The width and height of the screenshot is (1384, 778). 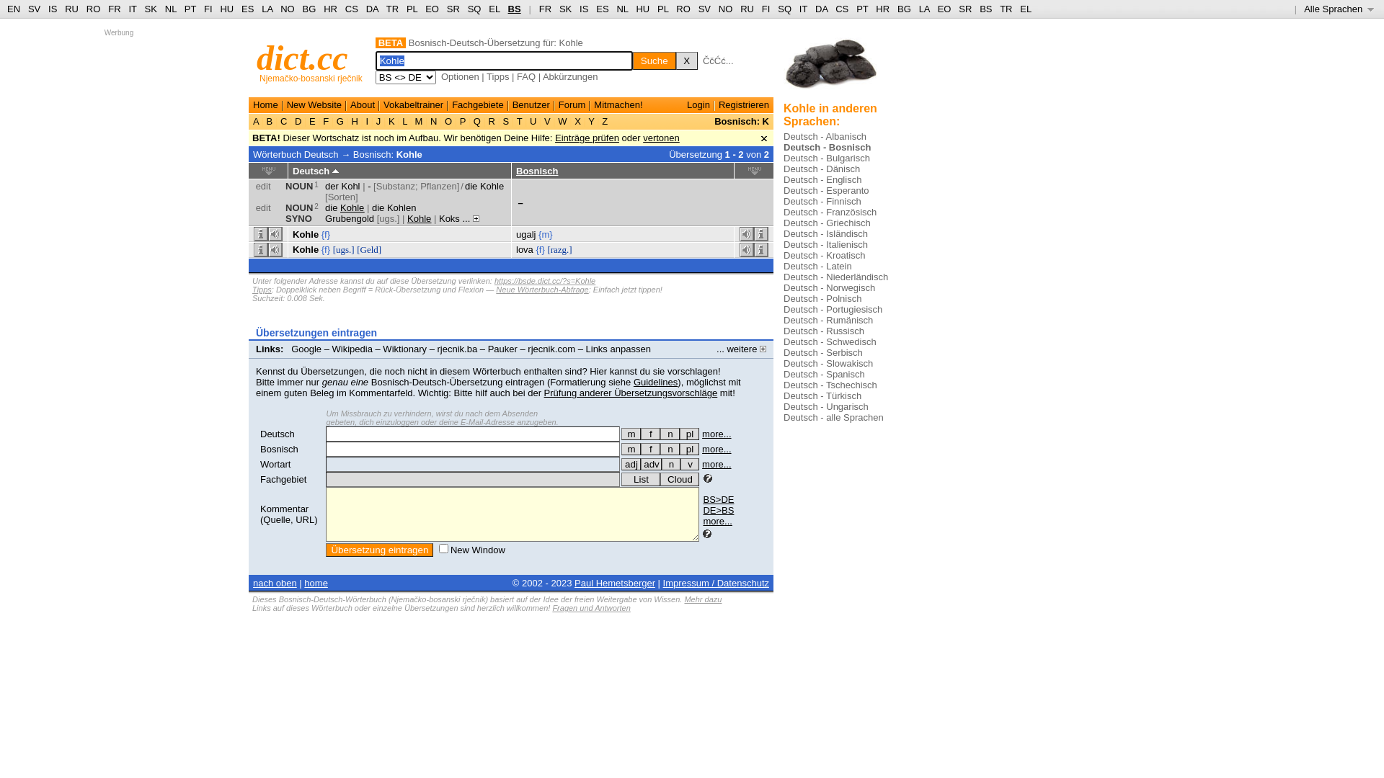 I want to click on SQ, so click(x=784, y=9).